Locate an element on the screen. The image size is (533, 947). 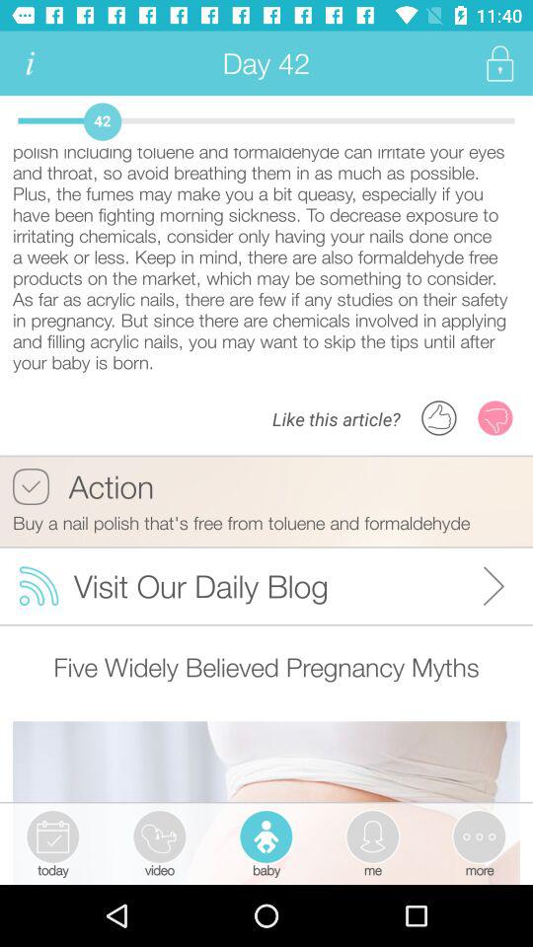
like the article is located at coordinates (439, 418).